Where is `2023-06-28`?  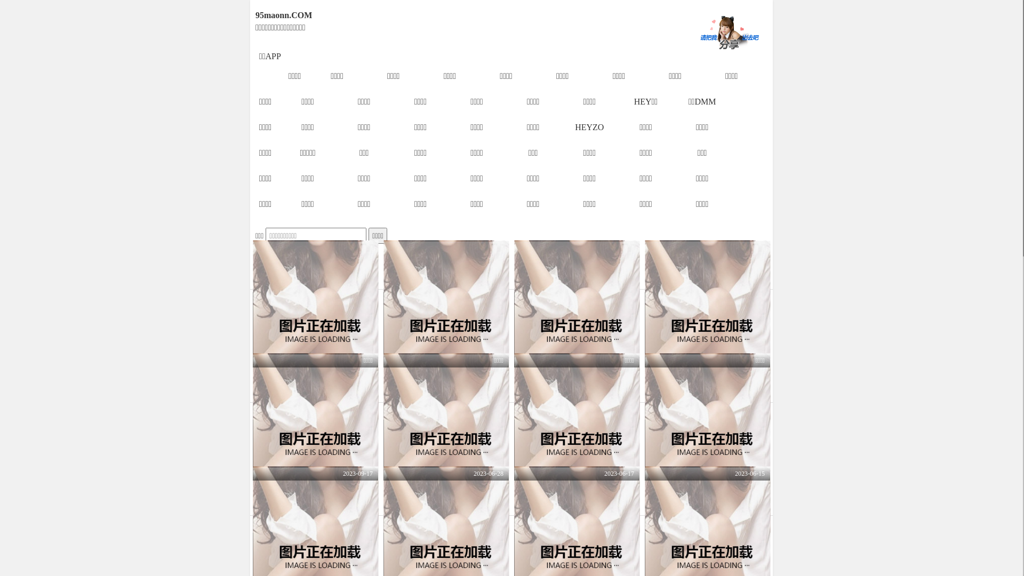
2023-06-28 is located at coordinates (446, 443).